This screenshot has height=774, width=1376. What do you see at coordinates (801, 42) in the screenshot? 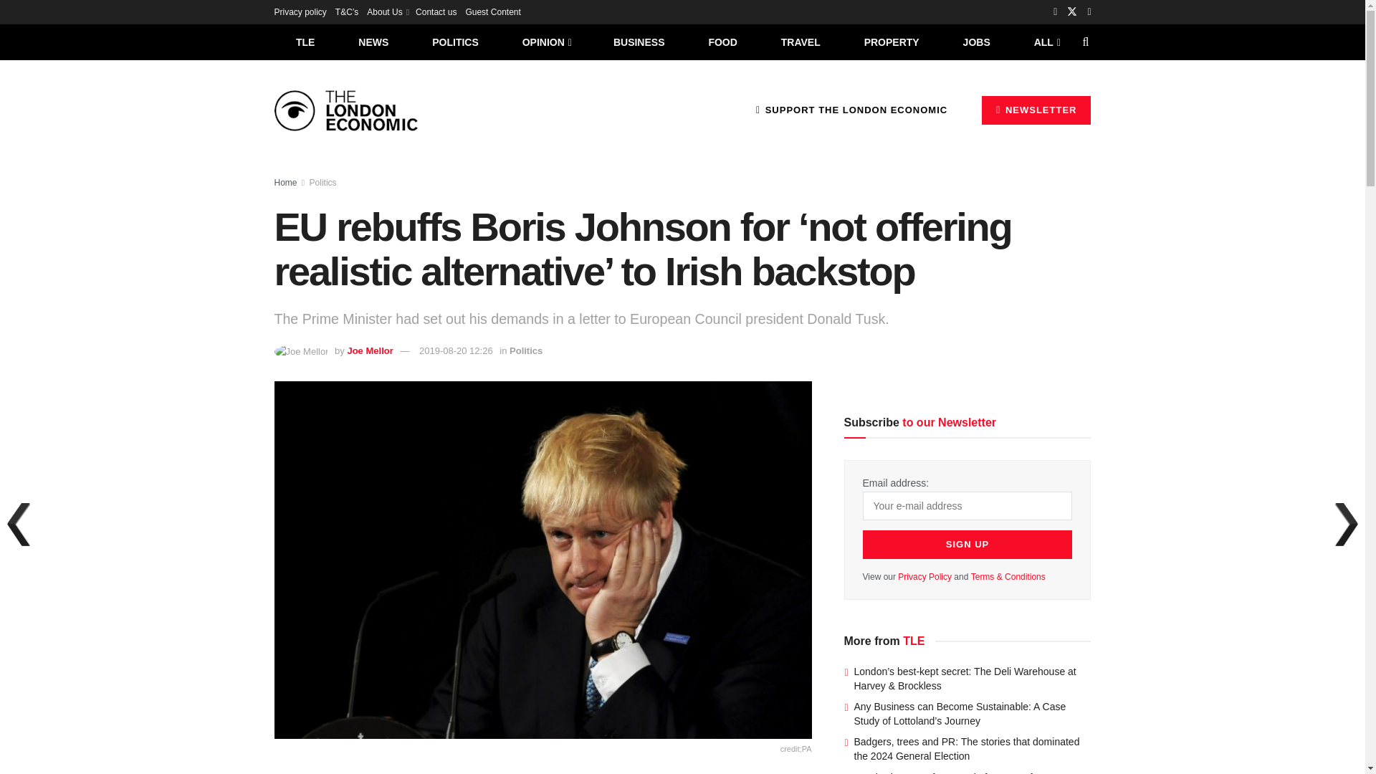
I see `TRAVEL` at bounding box center [801, 42].